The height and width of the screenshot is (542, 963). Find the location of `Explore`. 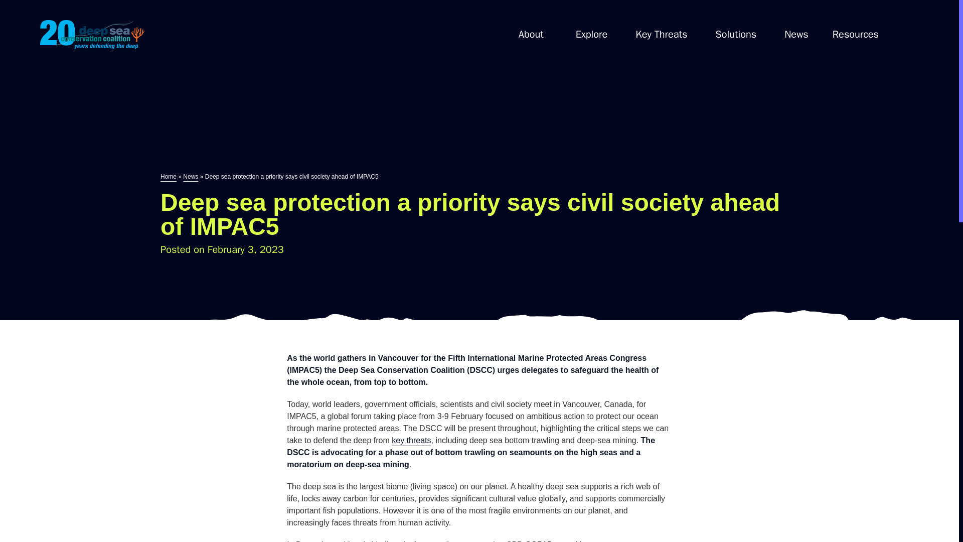

Explore is located at coordinates (592, 34).